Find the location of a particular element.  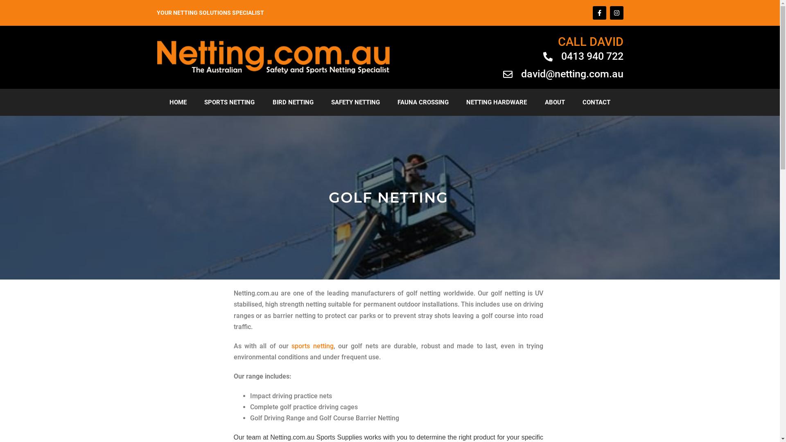

NETTING HARDWARE is located at coordinates (497, 102).